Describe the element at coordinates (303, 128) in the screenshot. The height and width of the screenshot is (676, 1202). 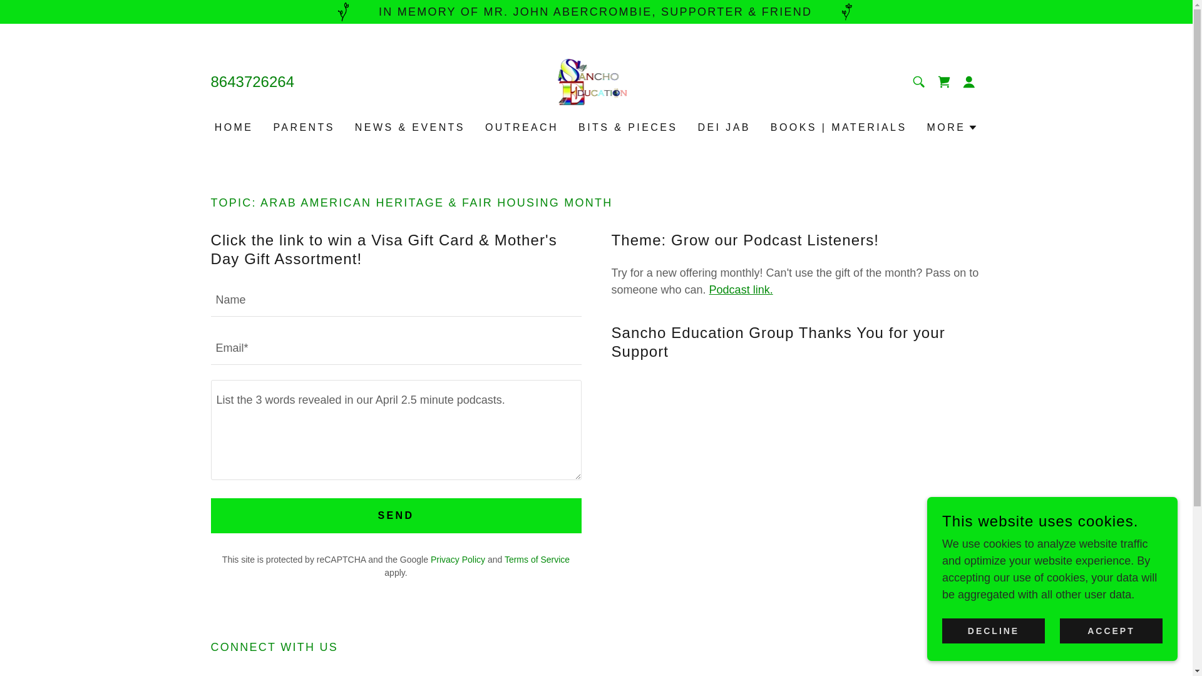
I see `PARENTS` at that location.